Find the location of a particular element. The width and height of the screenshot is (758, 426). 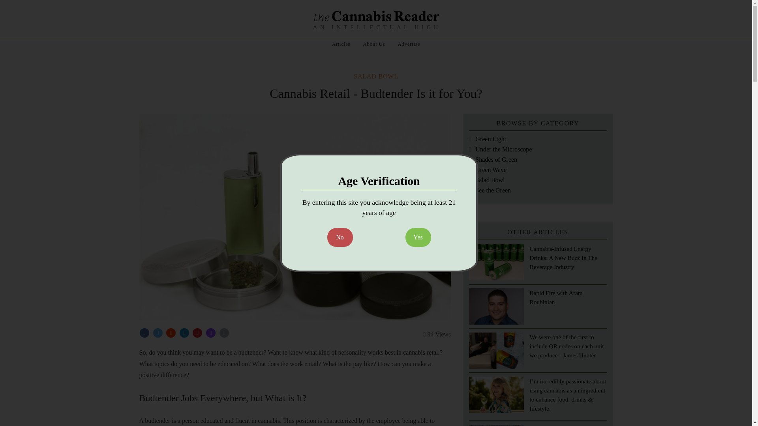

Under the Microscope is located at coordinates (501, 149).